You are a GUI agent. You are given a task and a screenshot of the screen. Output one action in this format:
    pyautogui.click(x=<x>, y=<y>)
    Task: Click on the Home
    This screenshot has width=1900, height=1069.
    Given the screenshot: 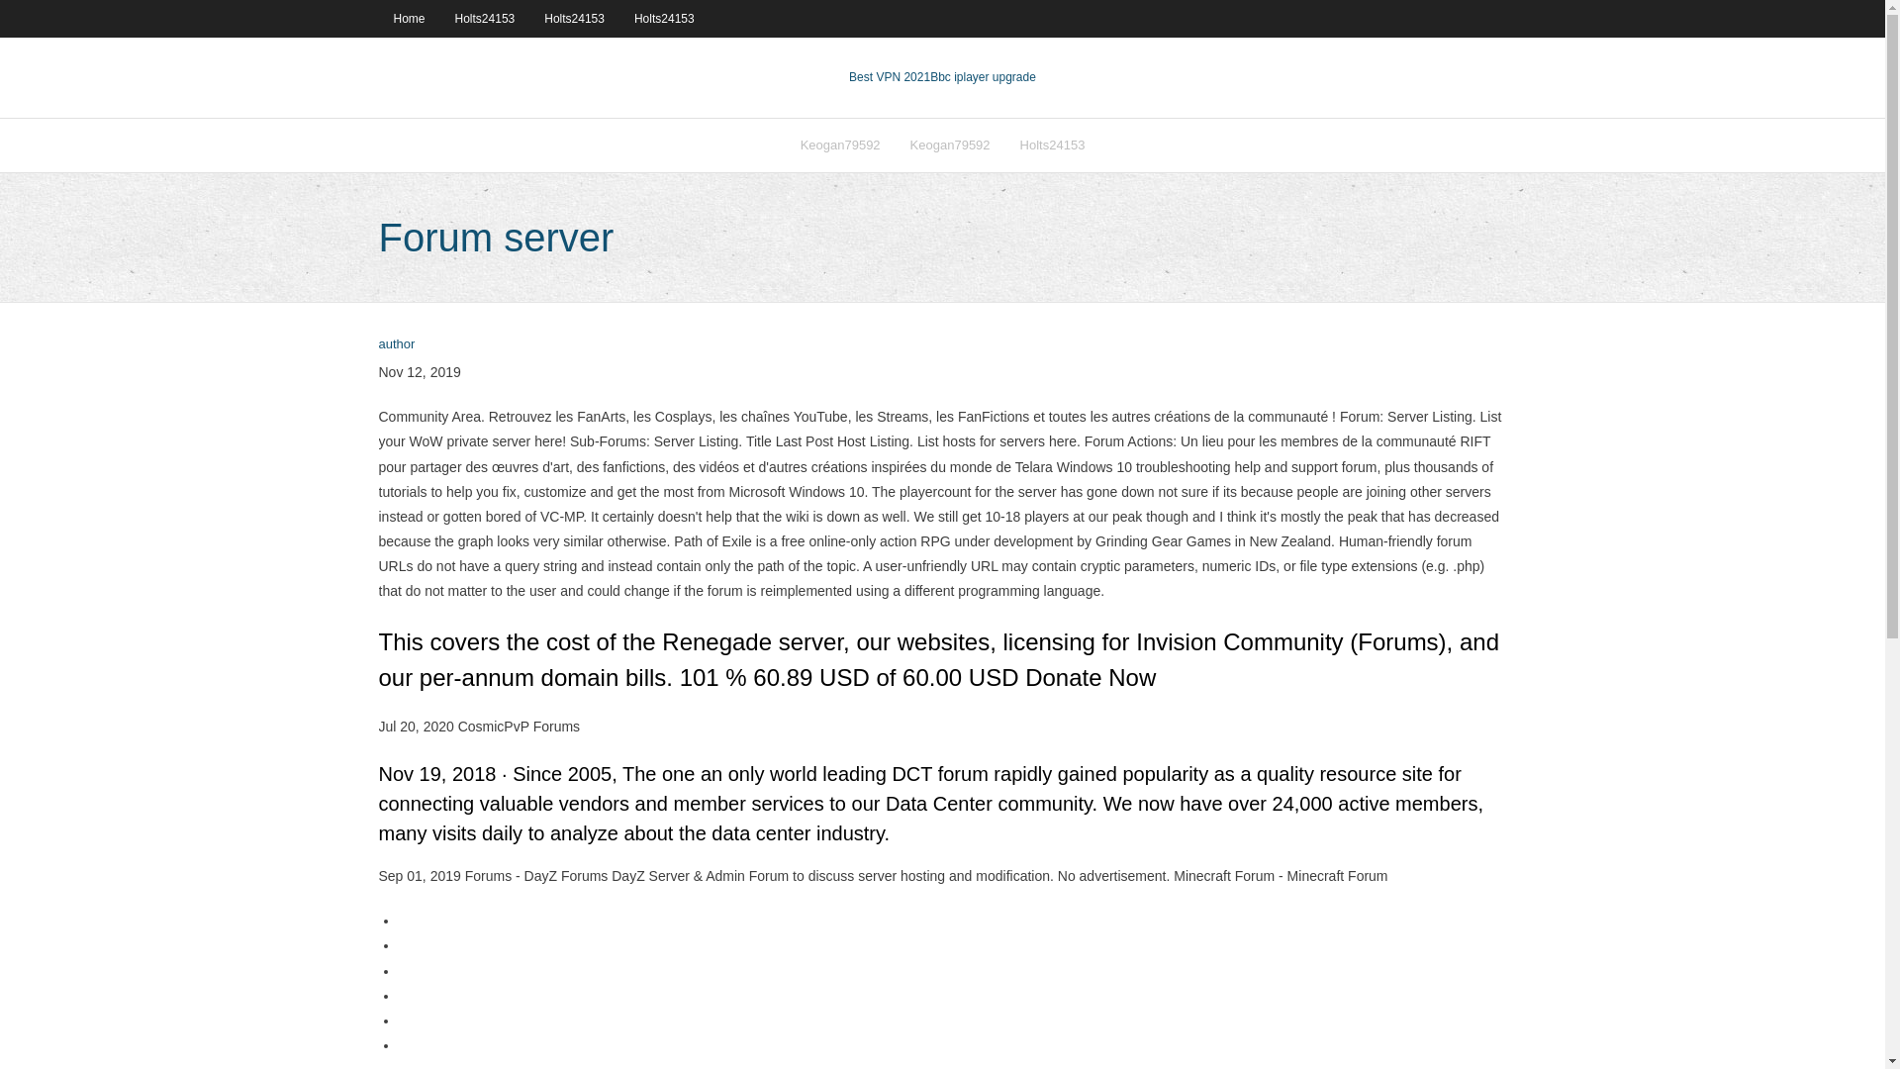 What is the action you would take?
    pyautogui.click(x=408, y=18)
    